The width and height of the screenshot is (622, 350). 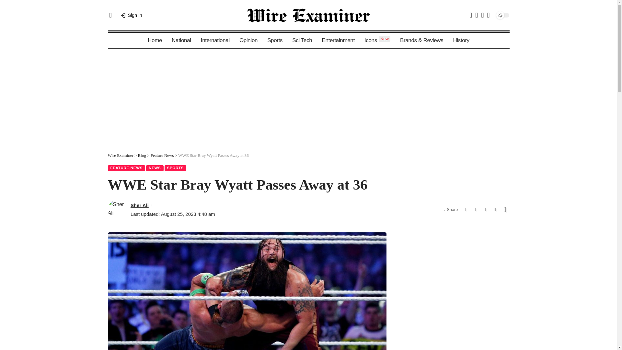 I want to click on Opinion, so click(x=248, y=41).